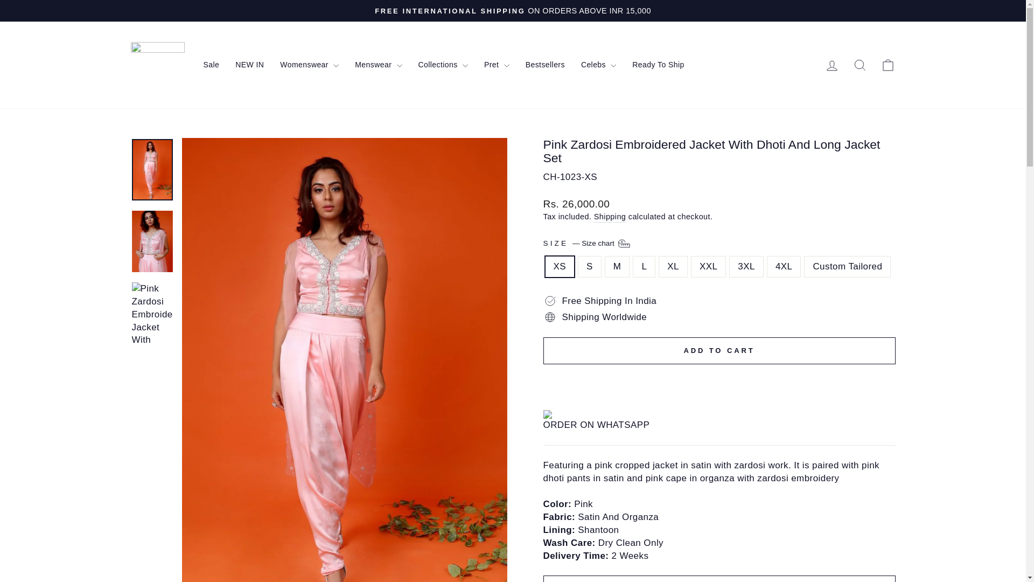  What do you see at coordinates (860, 65) in the screenshot?
I see `icon-search` at bounding box center [860, 65].